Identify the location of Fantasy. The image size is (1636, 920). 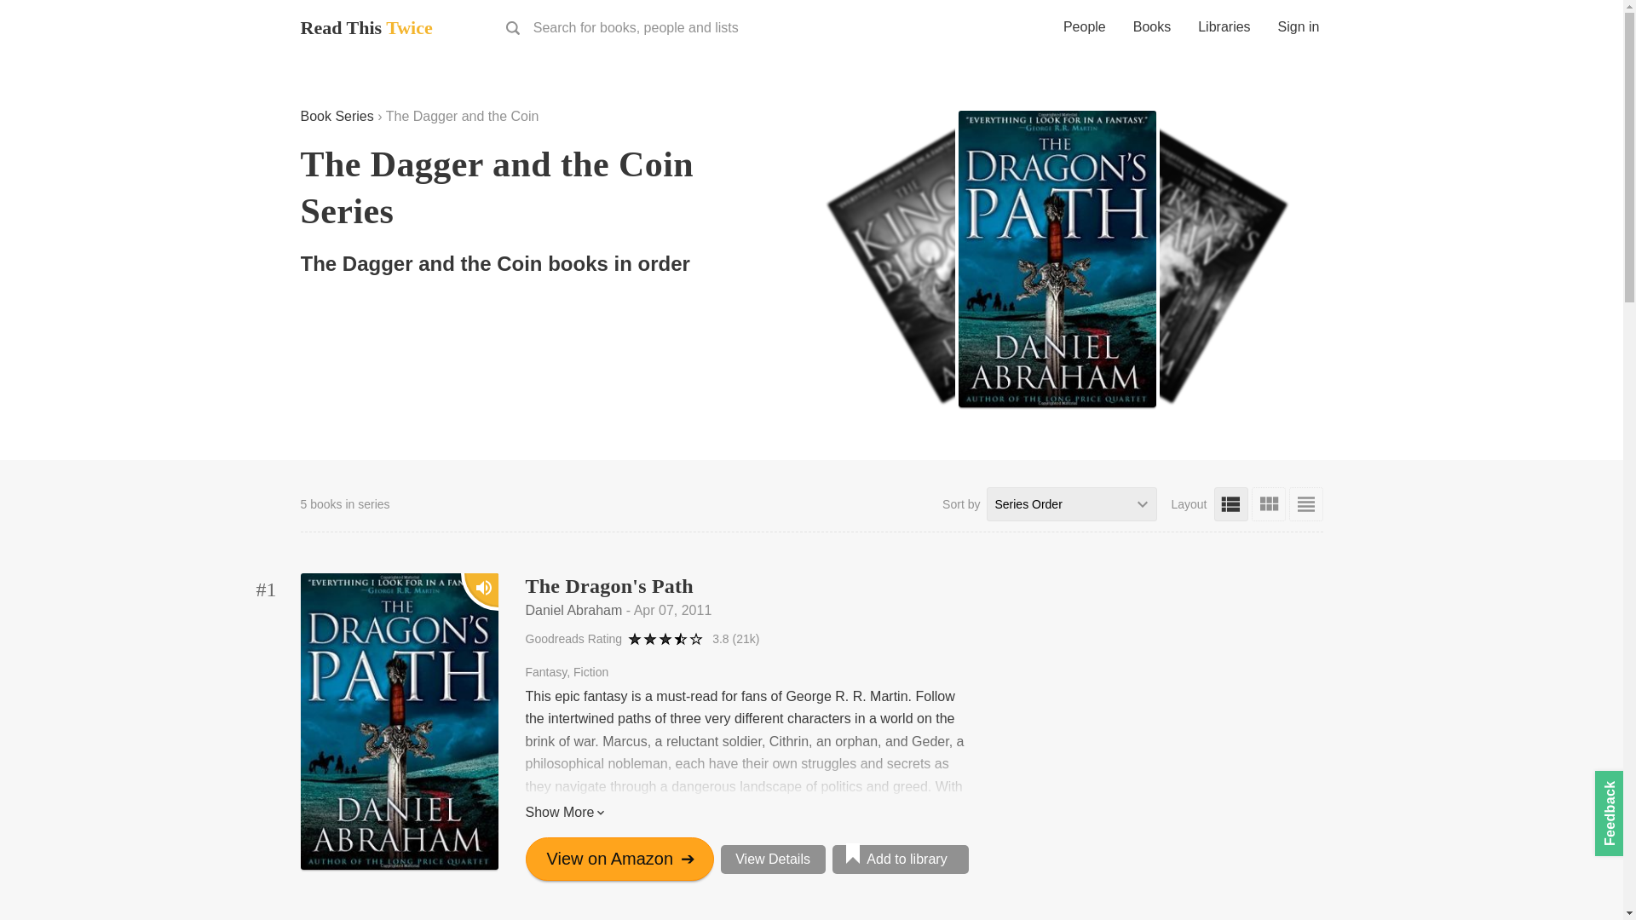
(549, 671).